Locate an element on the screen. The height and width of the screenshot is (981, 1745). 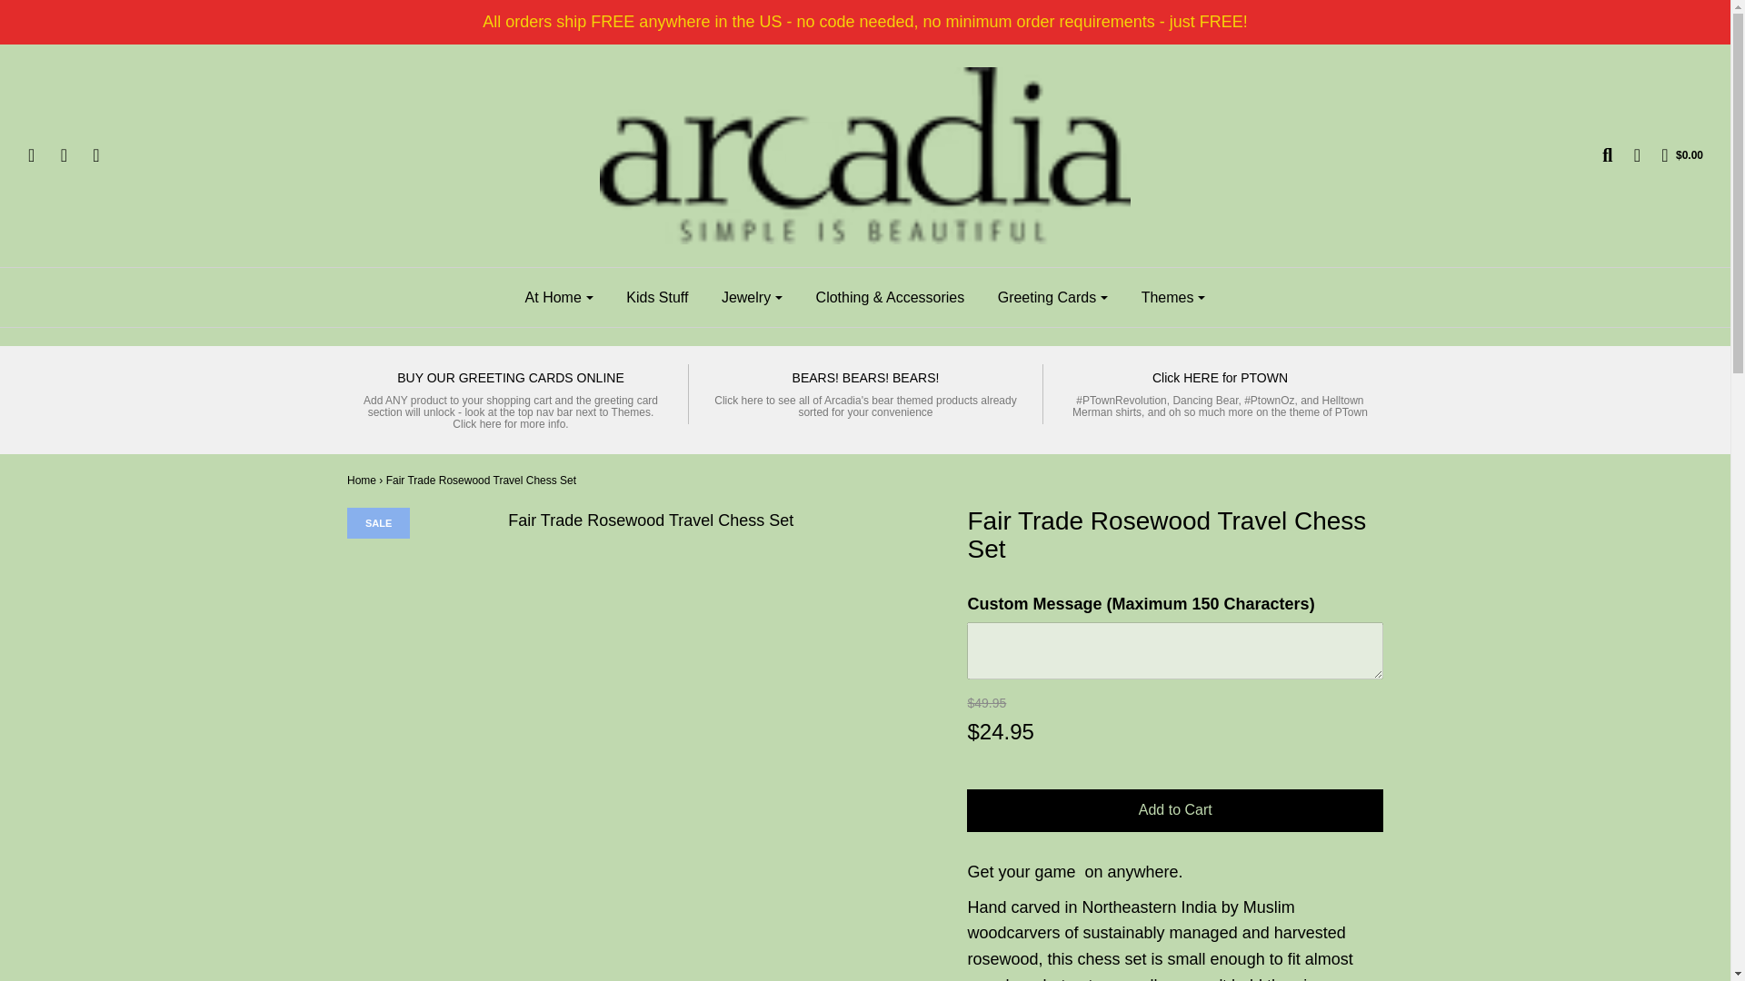
At Home is located at coordinates (559, 298).